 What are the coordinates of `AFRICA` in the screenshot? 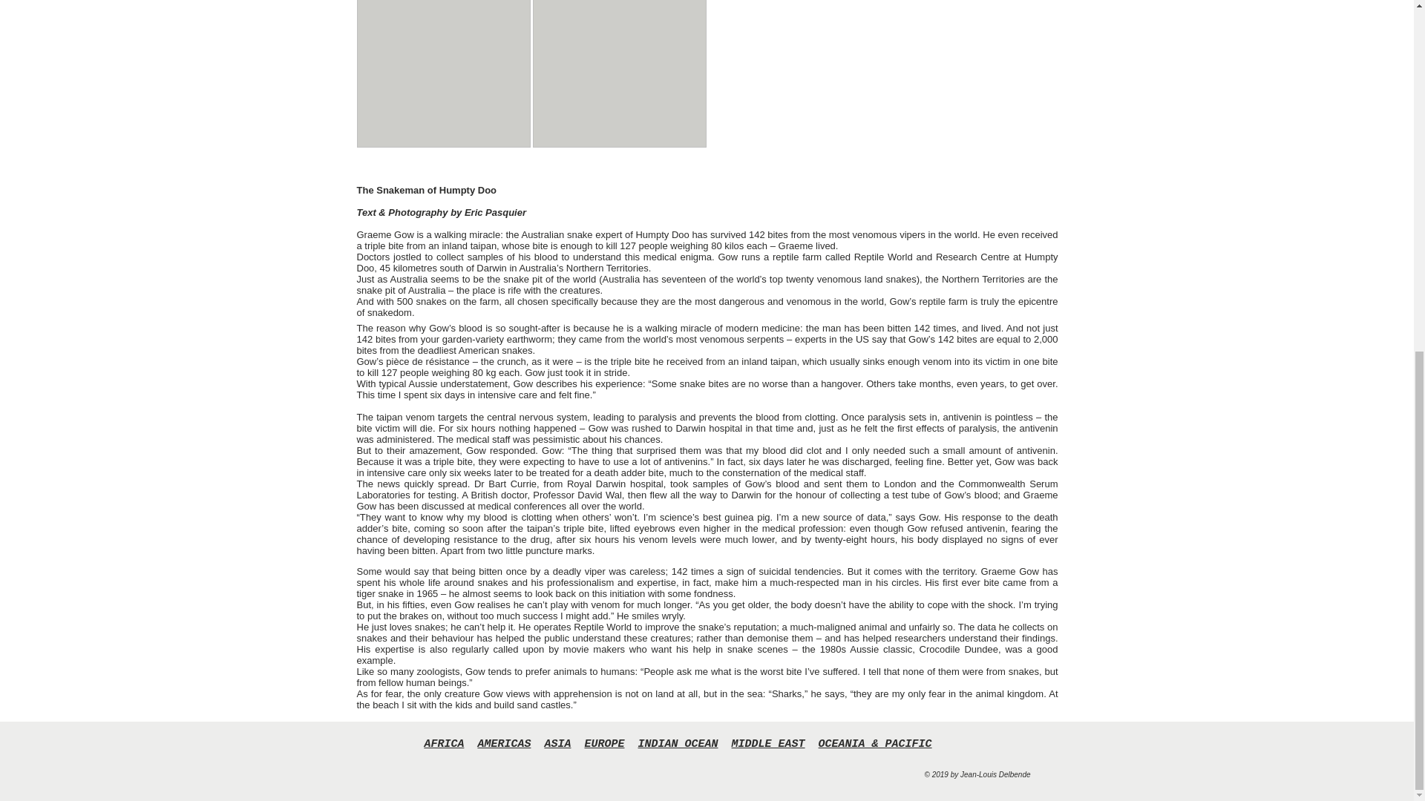 It's located at (444, 743).